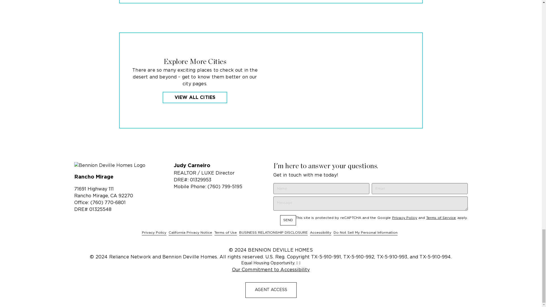  I want to click on Send, so click(288, 220).